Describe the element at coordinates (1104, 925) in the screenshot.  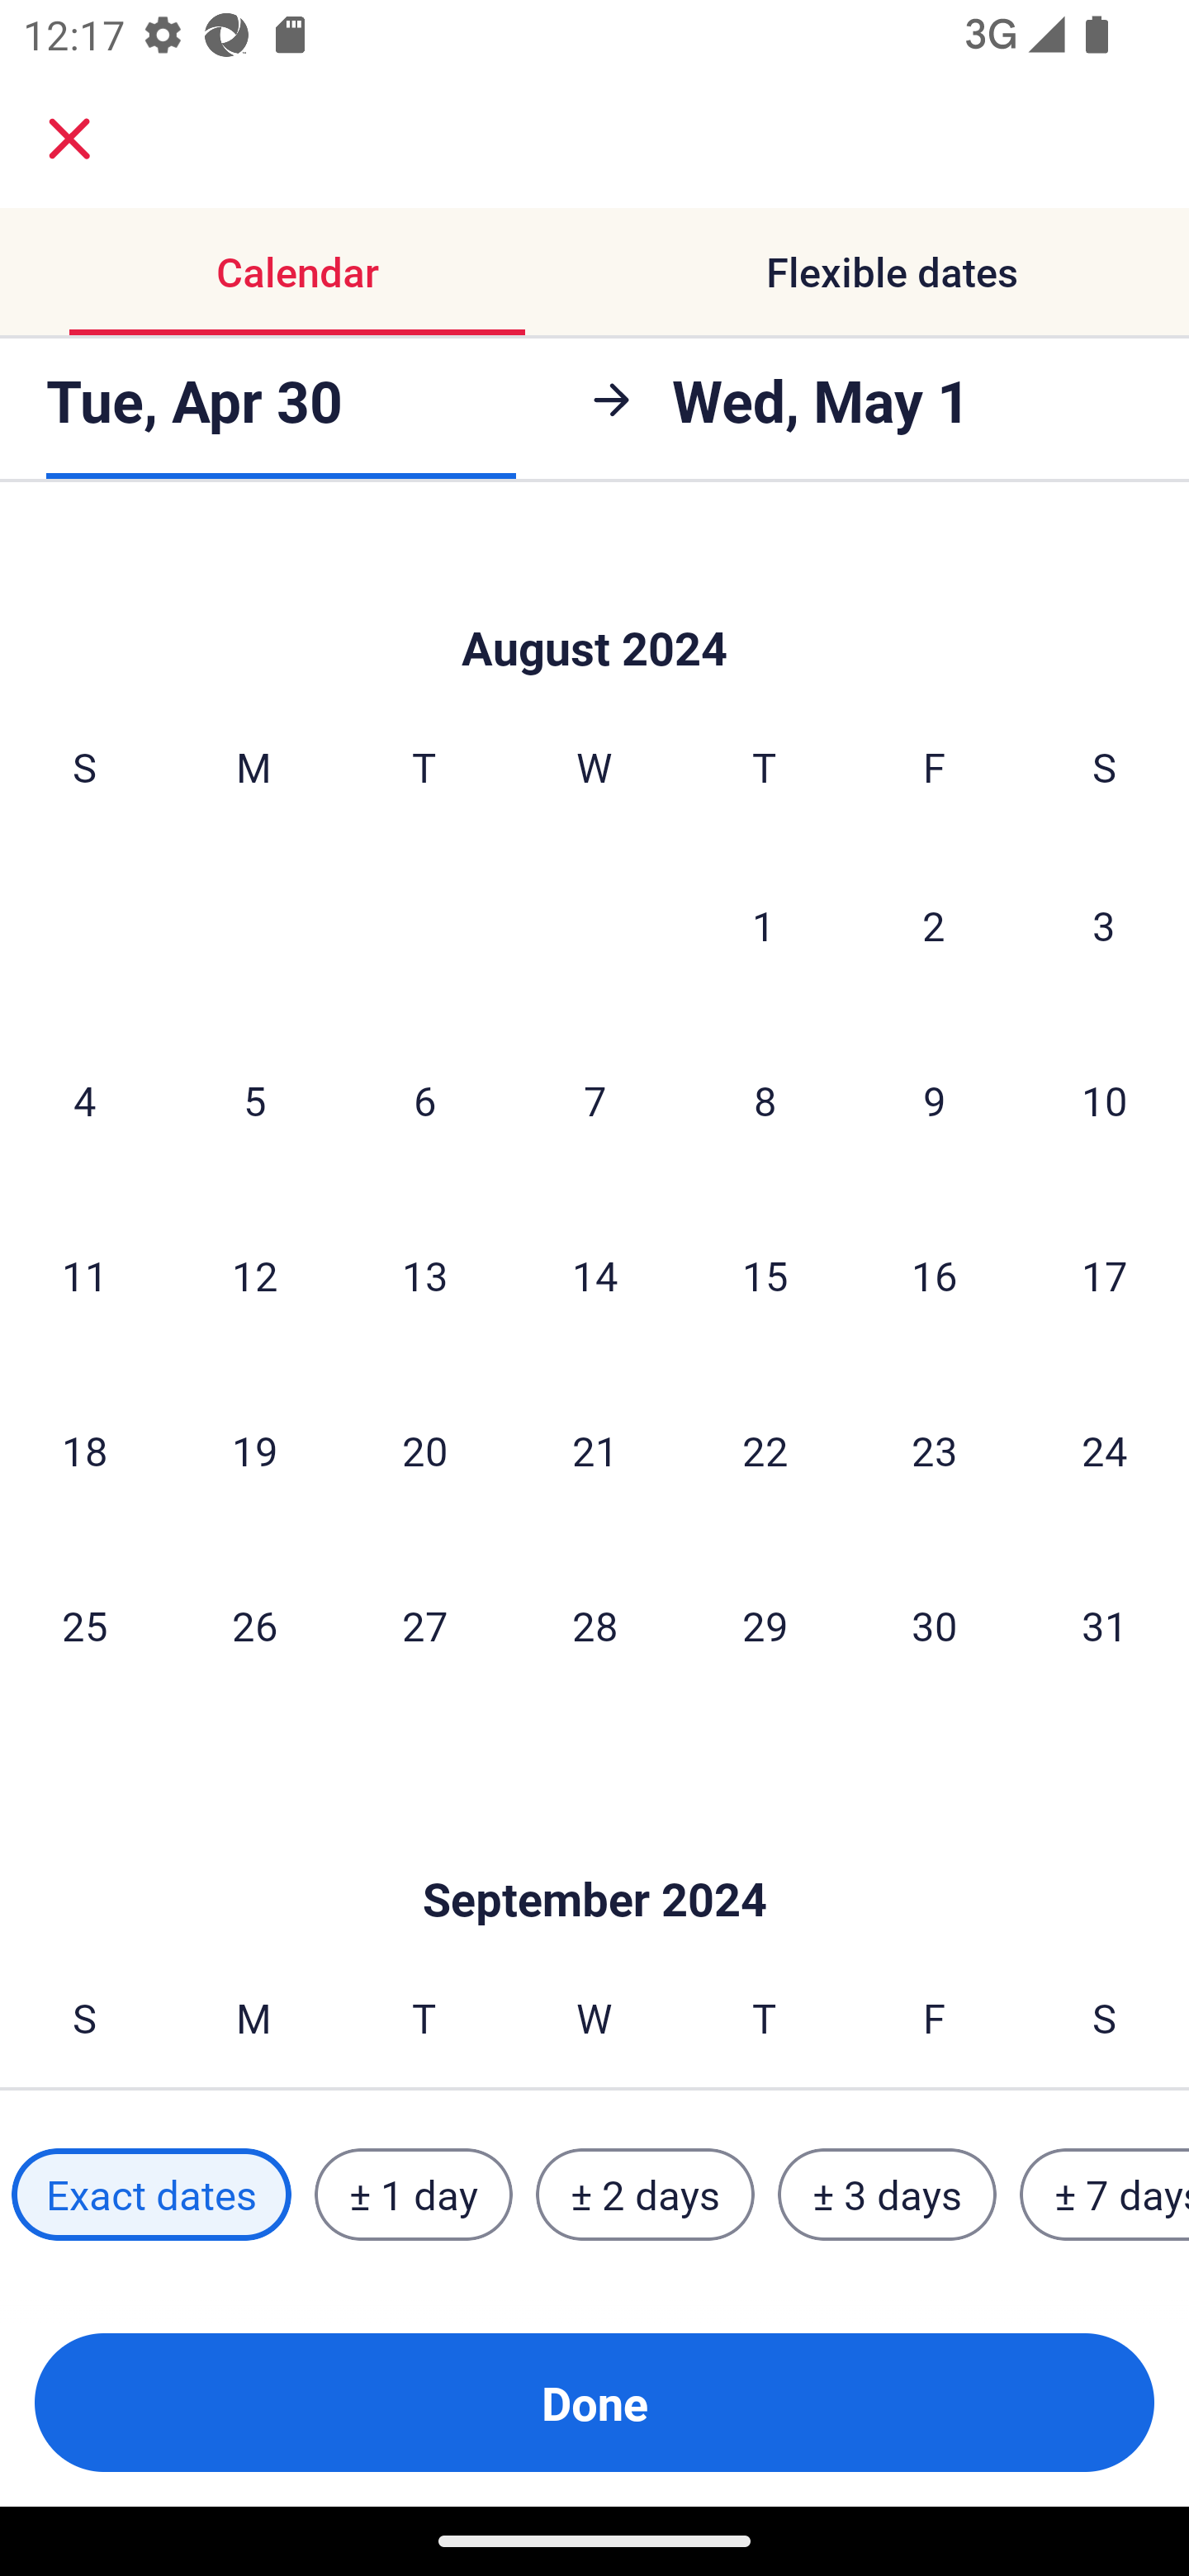
I see `3 Saturday, August 3, 2024` at that location.